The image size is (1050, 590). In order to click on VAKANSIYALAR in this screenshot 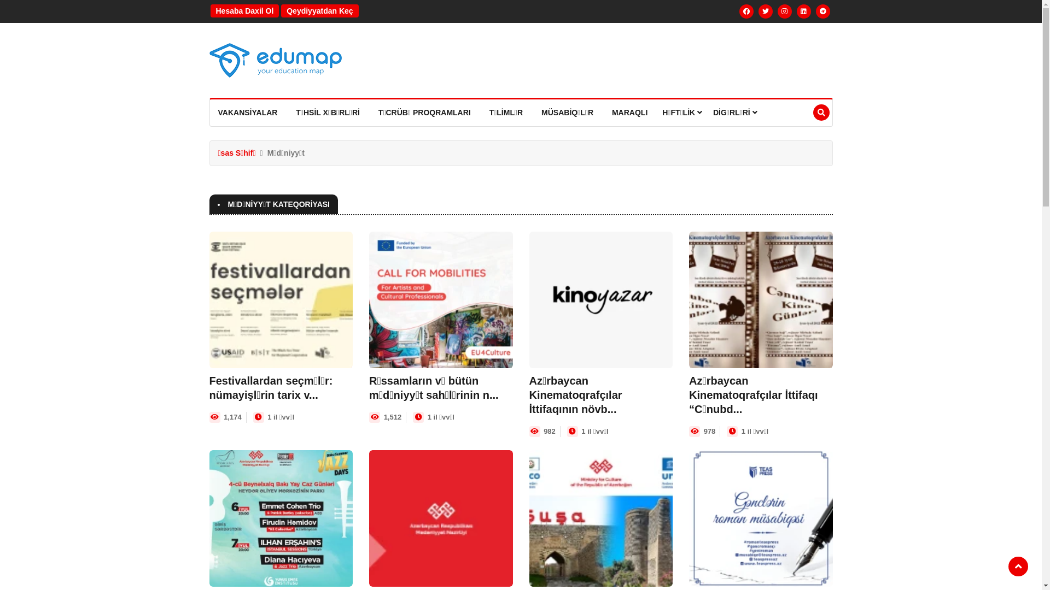, I will do `click(248, 113)`.